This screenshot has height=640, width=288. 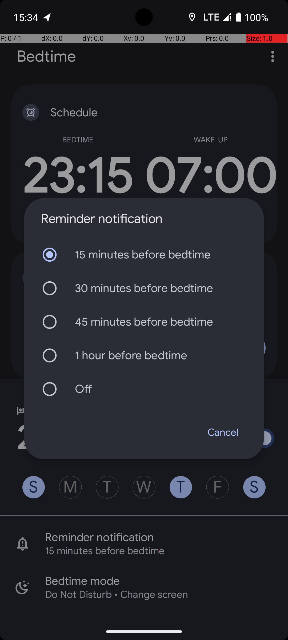 I want to click on 45 minutes before bedtime, so click(x=144, y=322).